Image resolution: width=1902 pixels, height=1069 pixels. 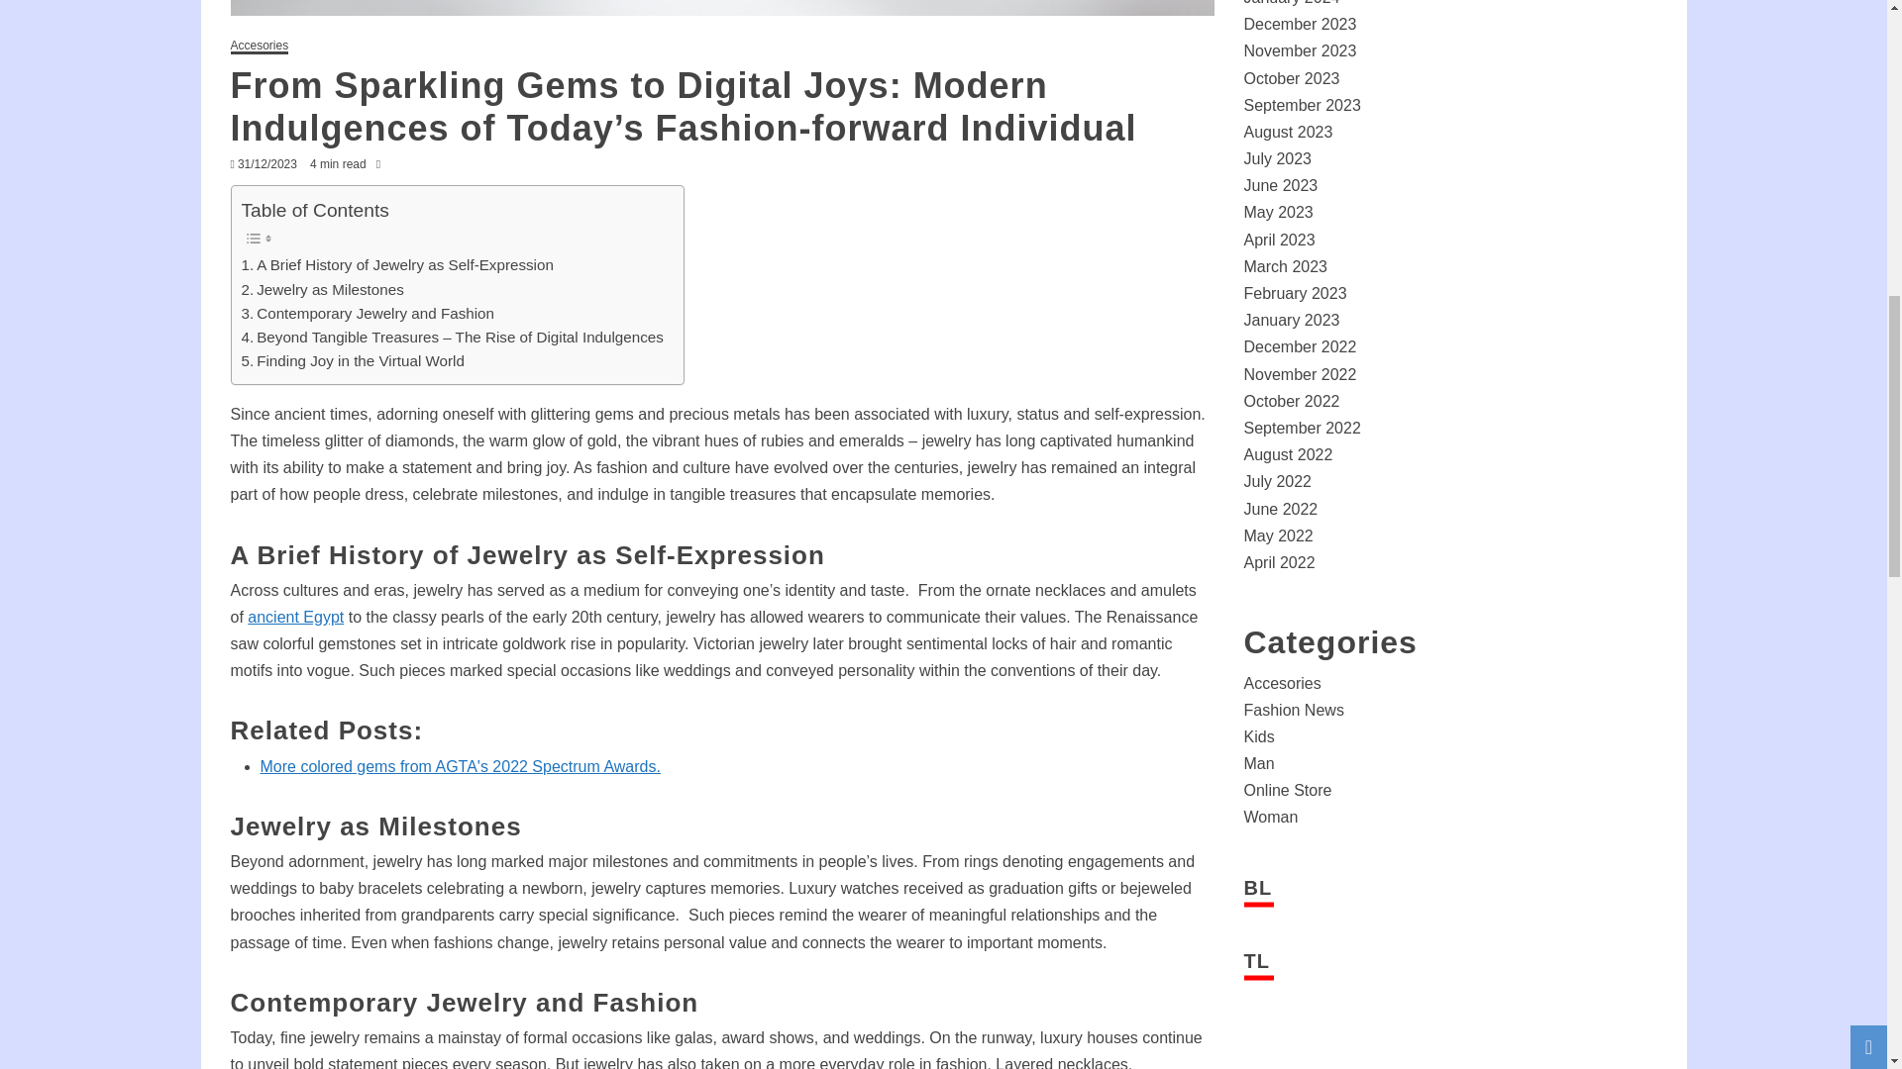 What do you see at coordinates (460, 766) in the screenshot?
I see `More colored gems from AGTA's 2022 Spectrum Awards.` at bounding box center [460, 766].